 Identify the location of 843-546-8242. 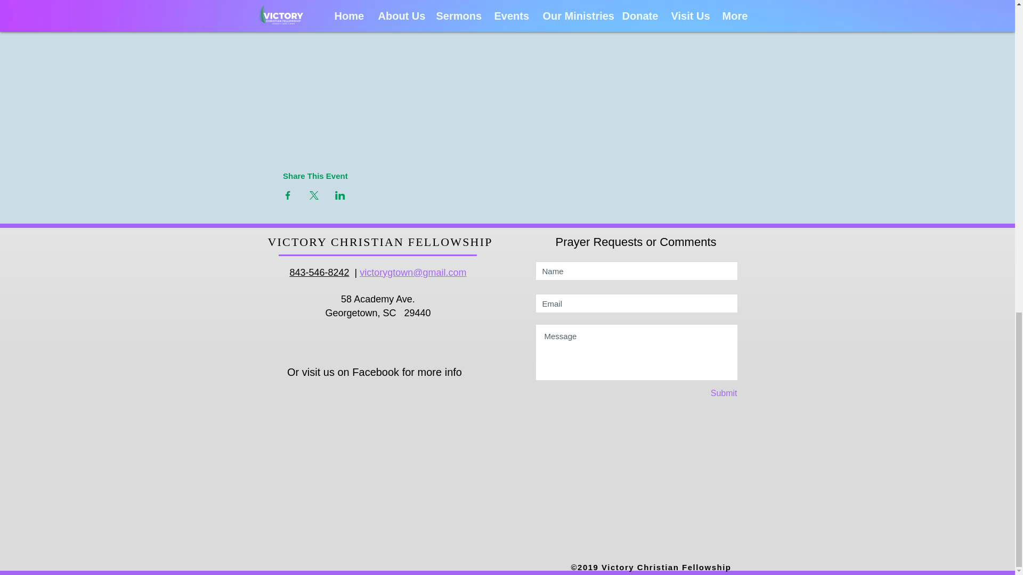
(319, 273).